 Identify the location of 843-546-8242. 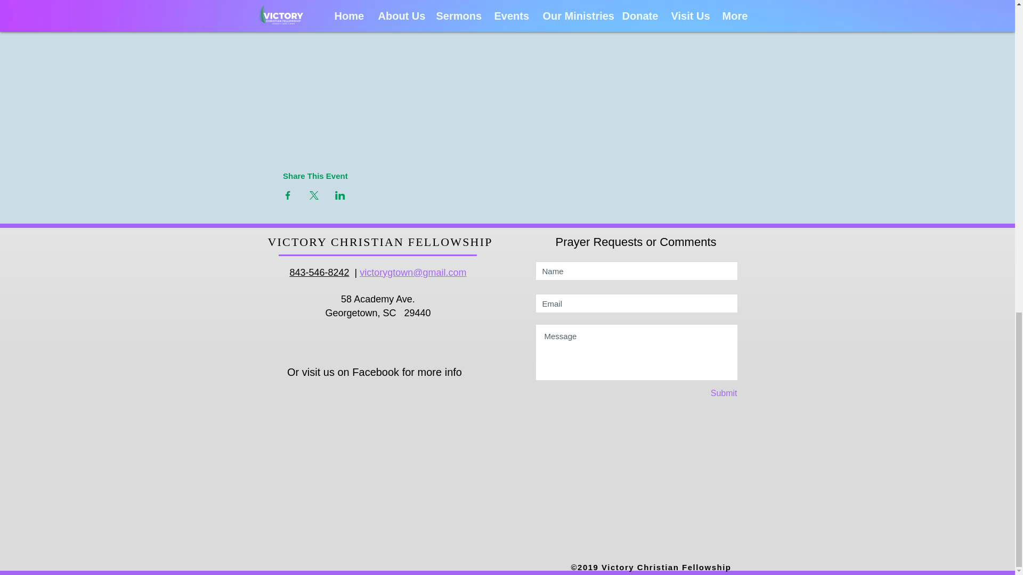
(319, 273).